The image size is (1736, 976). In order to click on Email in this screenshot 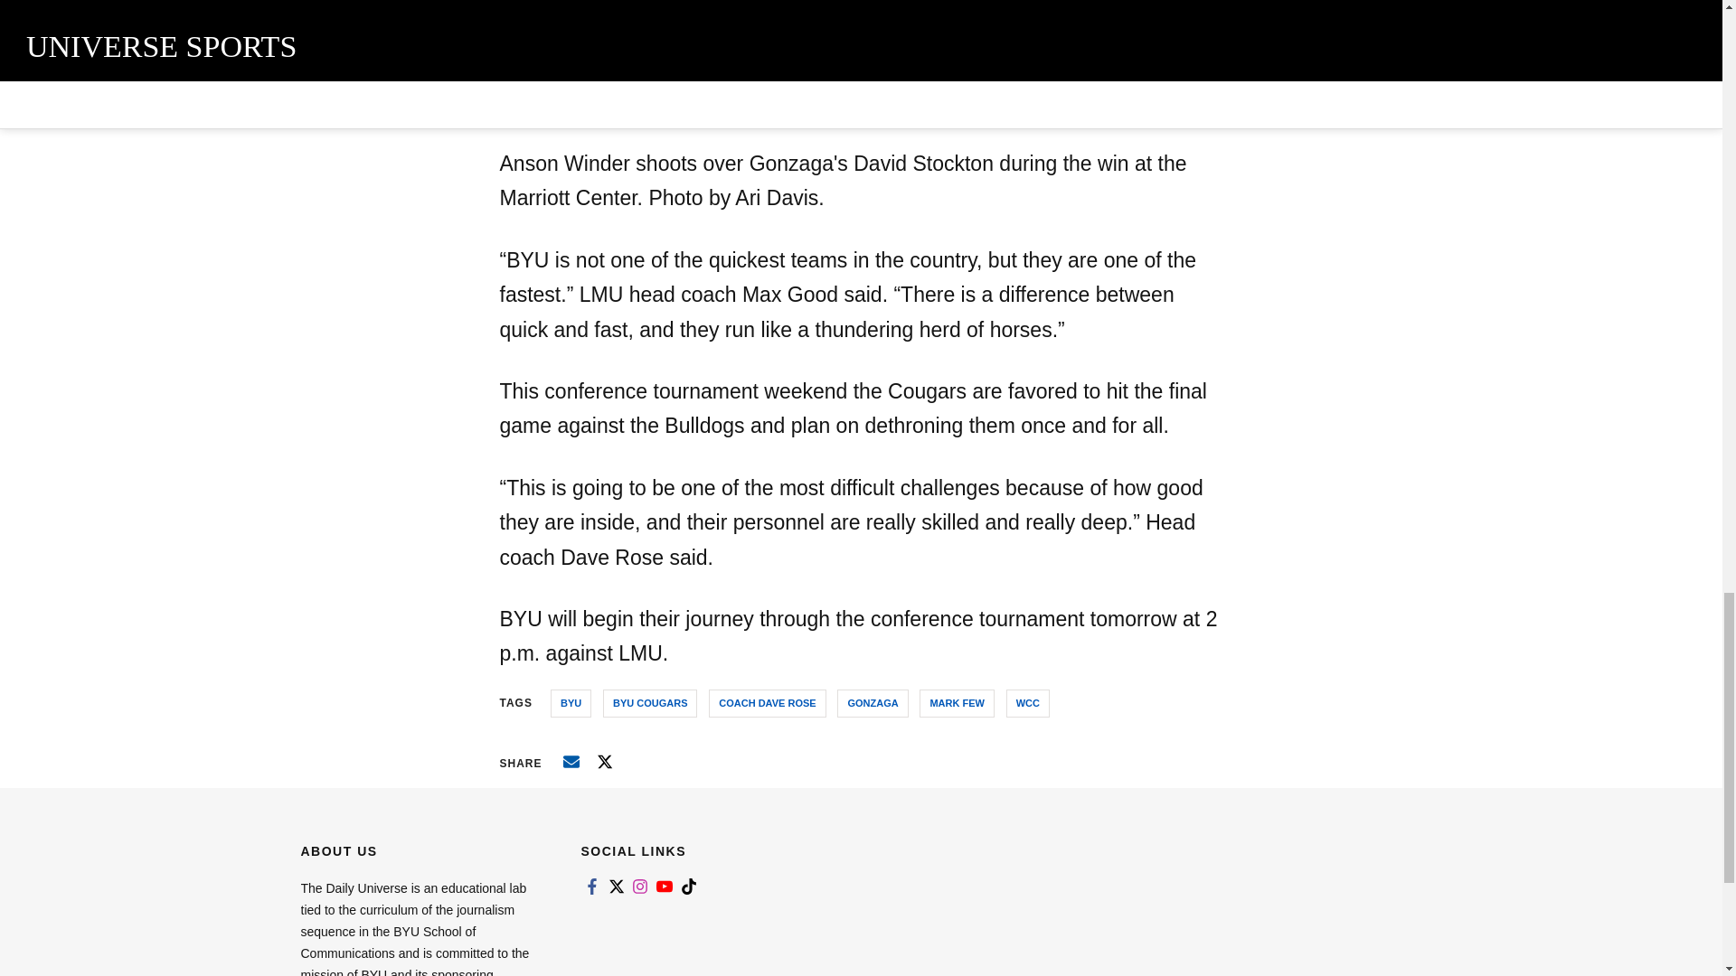, I will do `click(571, 761)`.